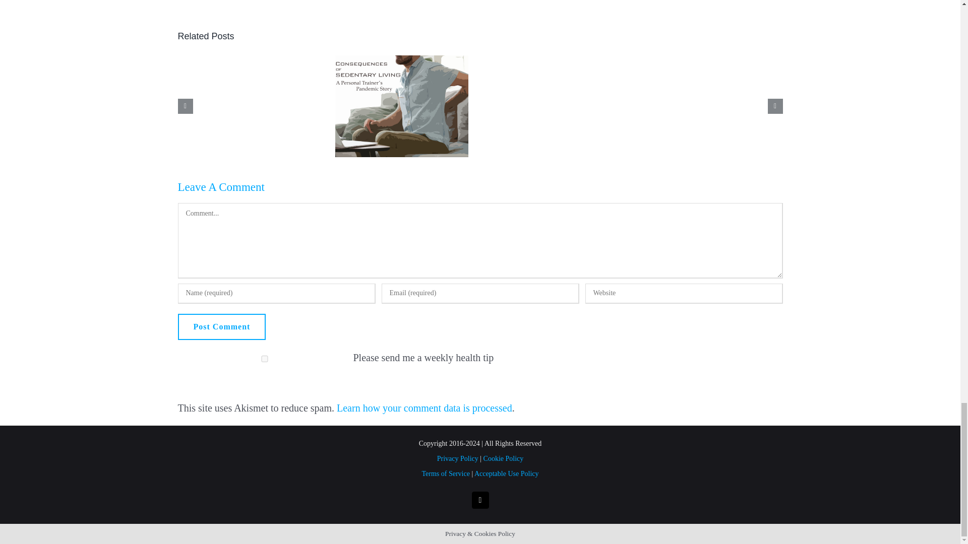 The width and height of the screenshot is (968, 544). What do you see at coordinates (480, 500) in the screenshot?
I see `Tiktok` at bounding box center [480, 500].